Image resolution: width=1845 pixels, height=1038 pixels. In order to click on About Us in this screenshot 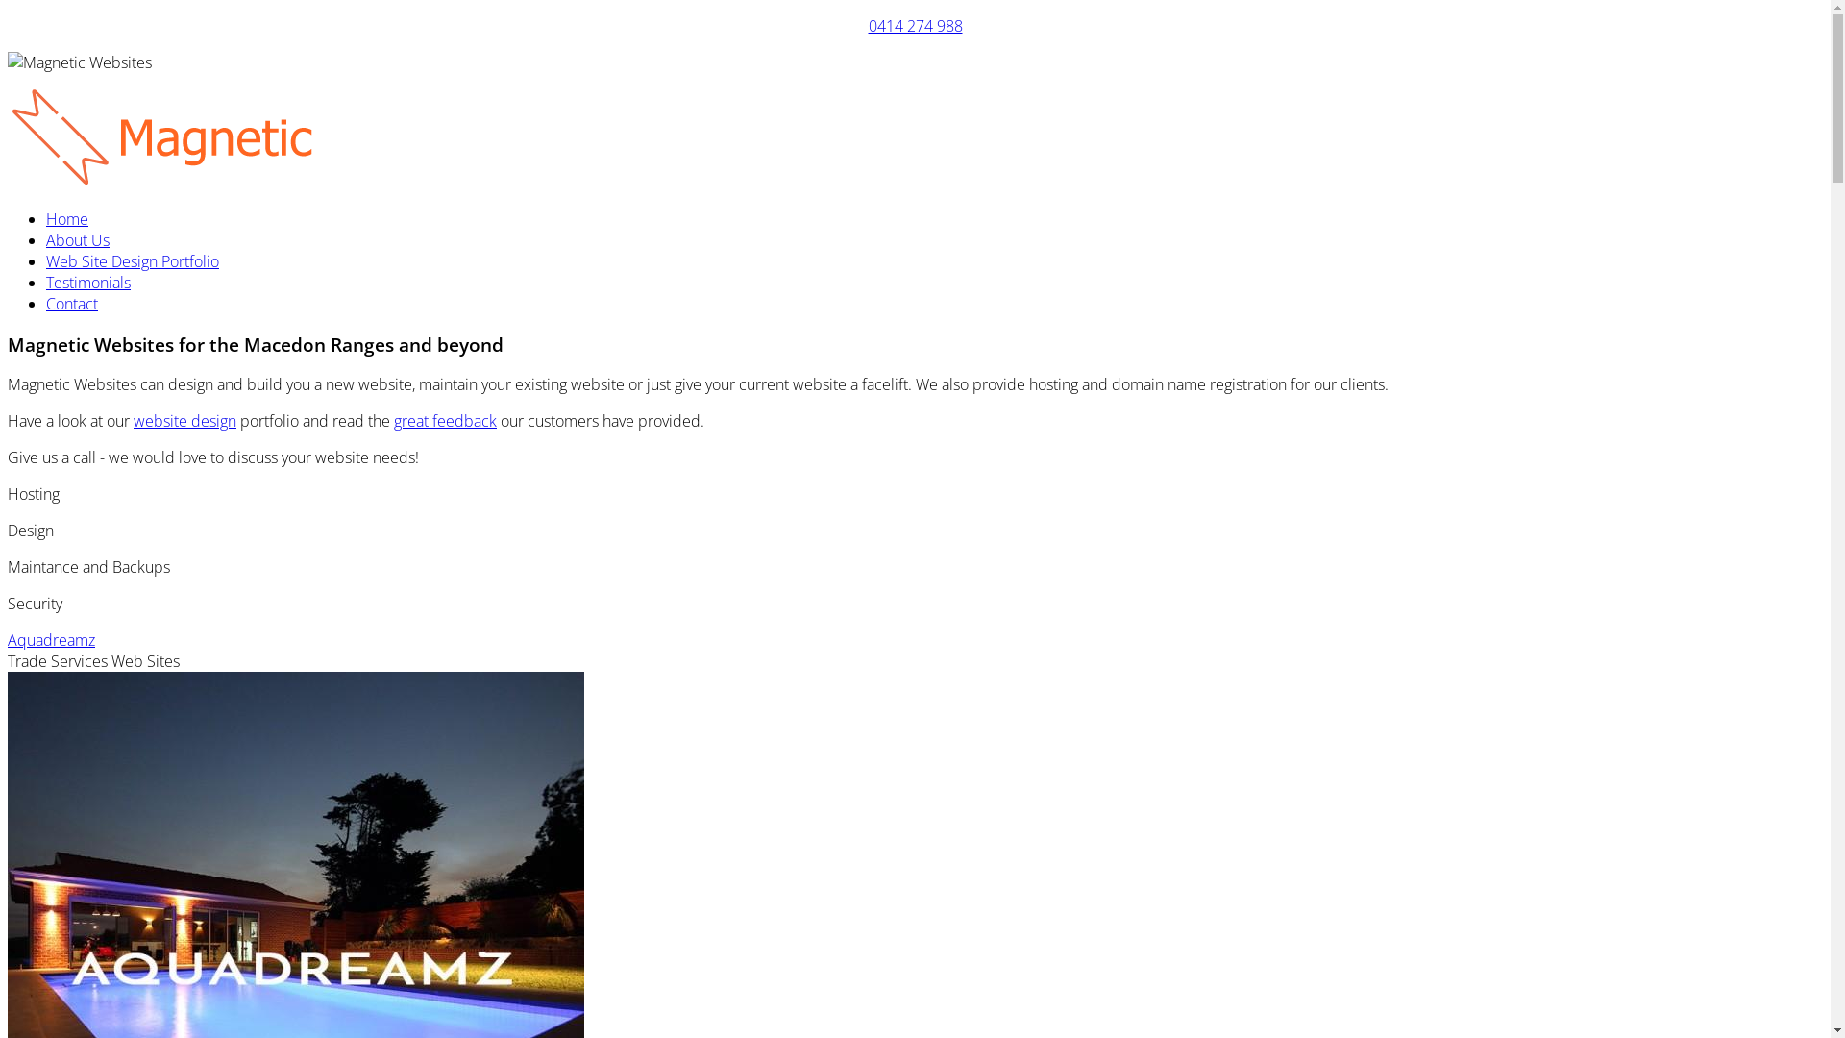, I will do `click(78, 240)`.